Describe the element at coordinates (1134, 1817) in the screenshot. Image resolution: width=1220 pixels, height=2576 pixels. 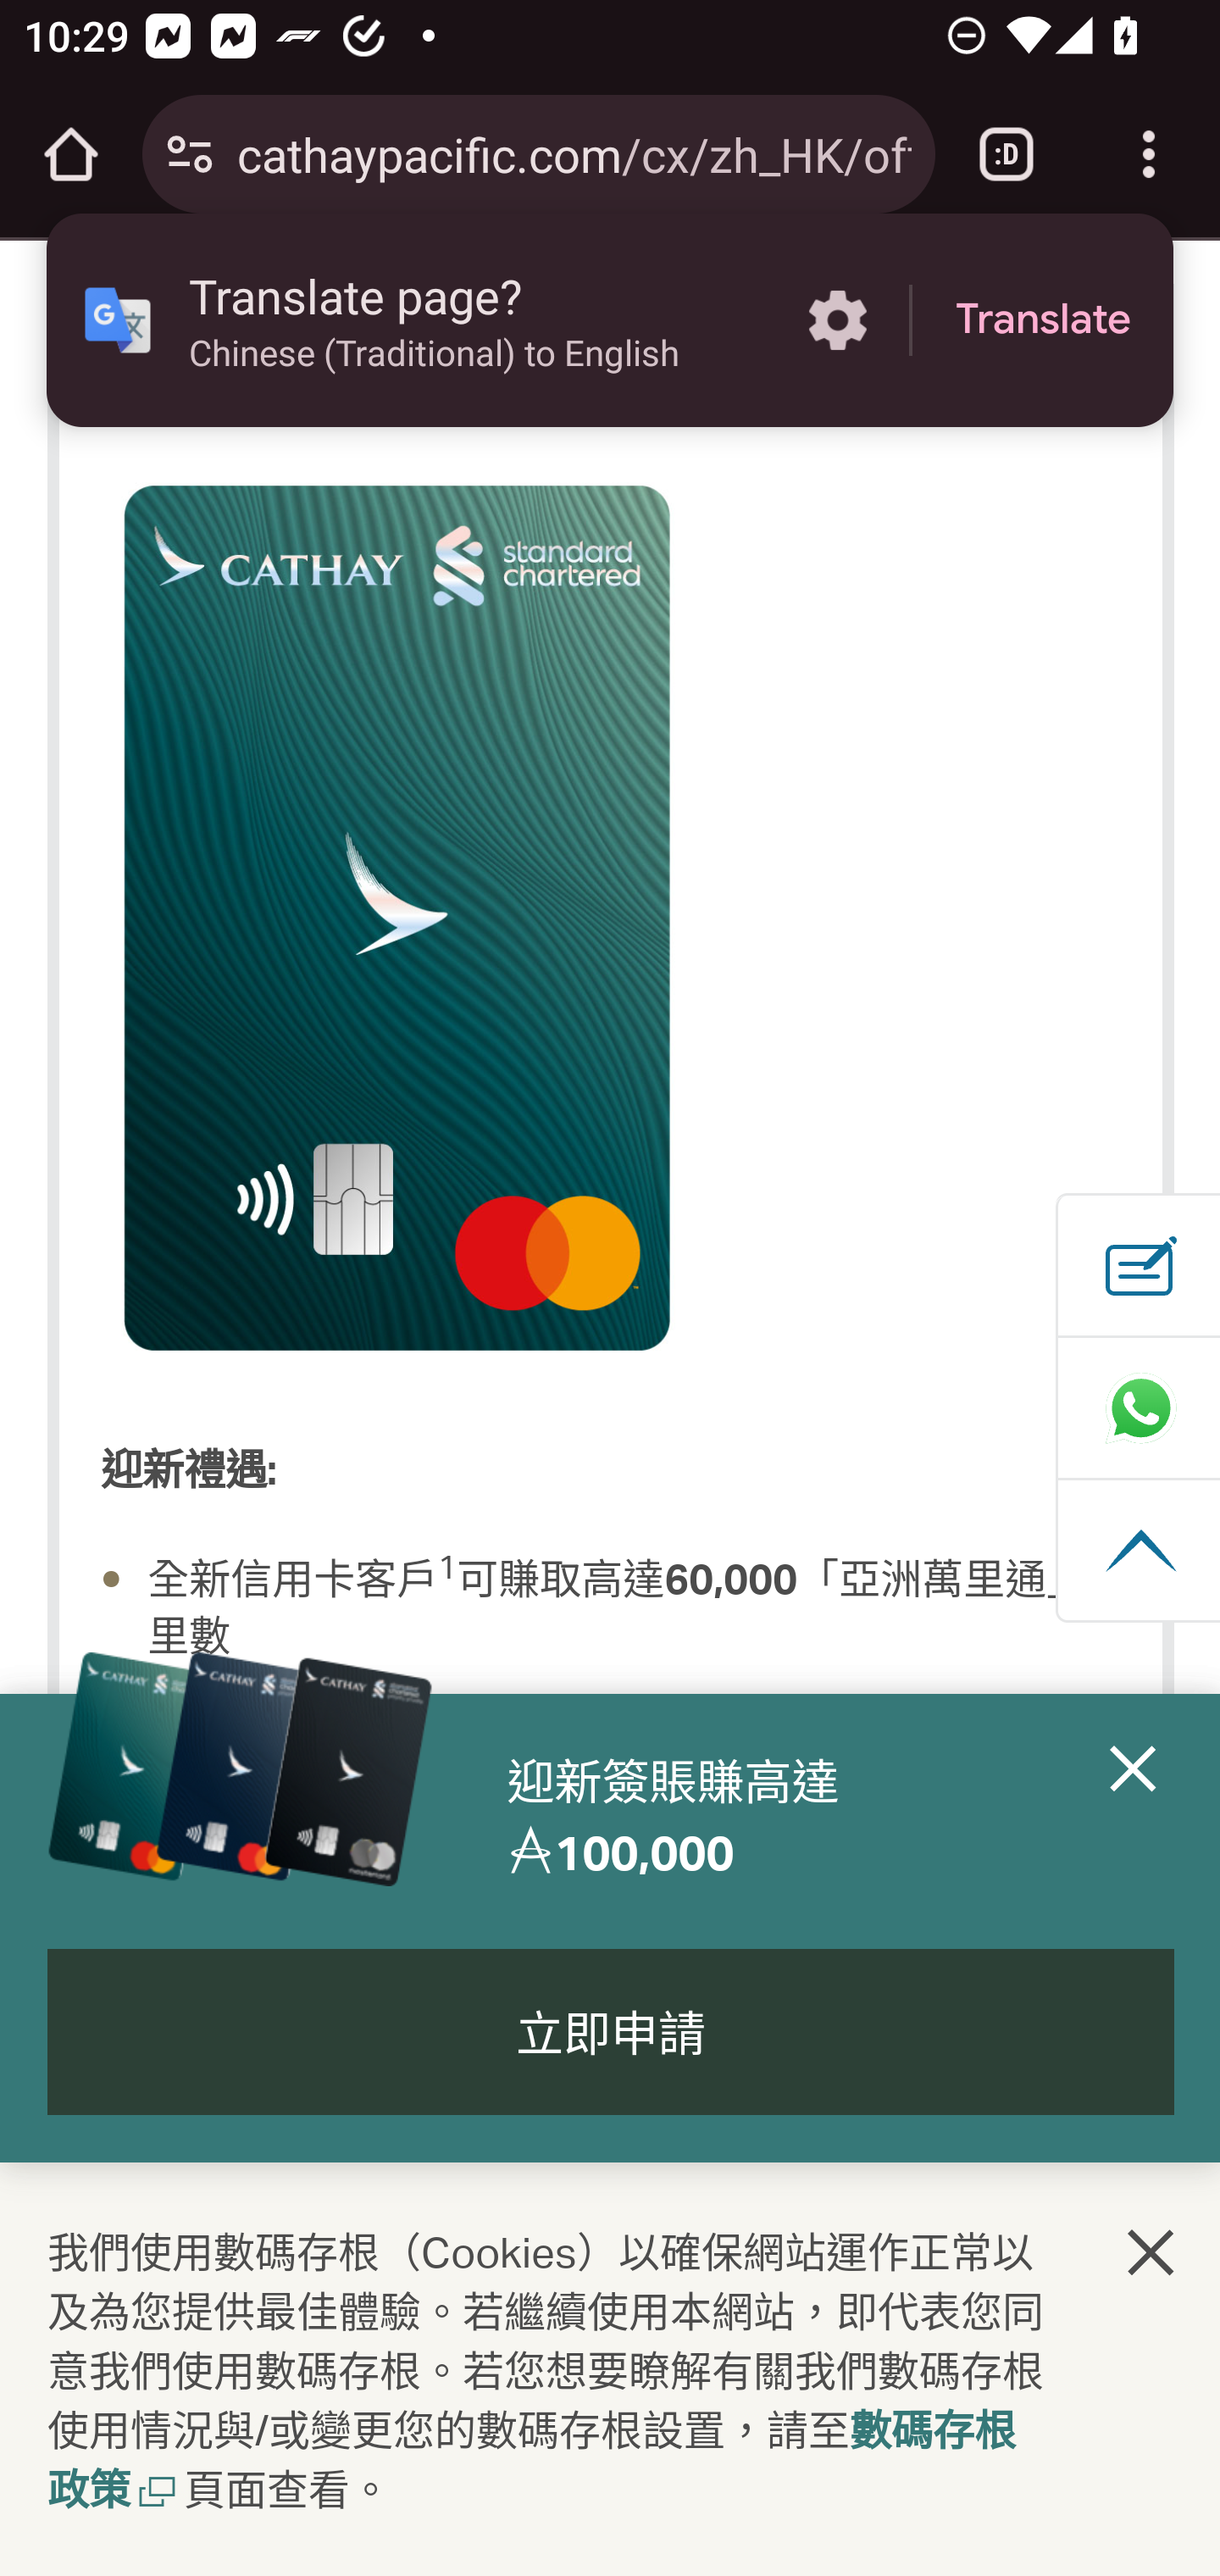
I see `Close` at that location.